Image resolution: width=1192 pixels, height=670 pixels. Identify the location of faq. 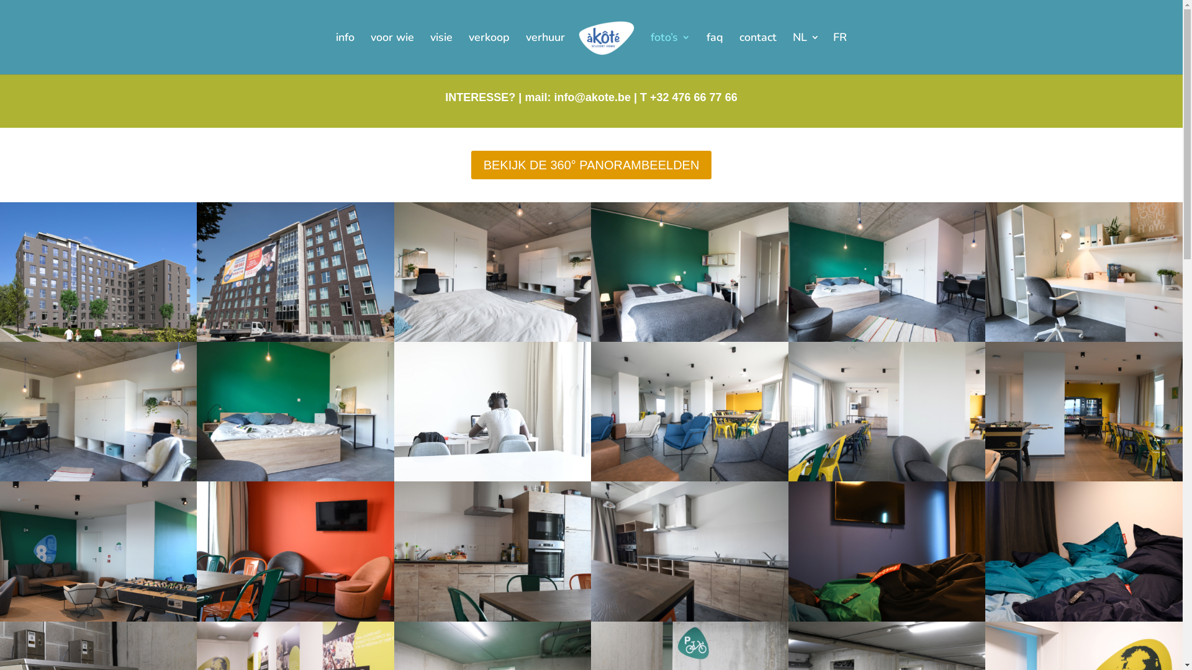
(715, 53).